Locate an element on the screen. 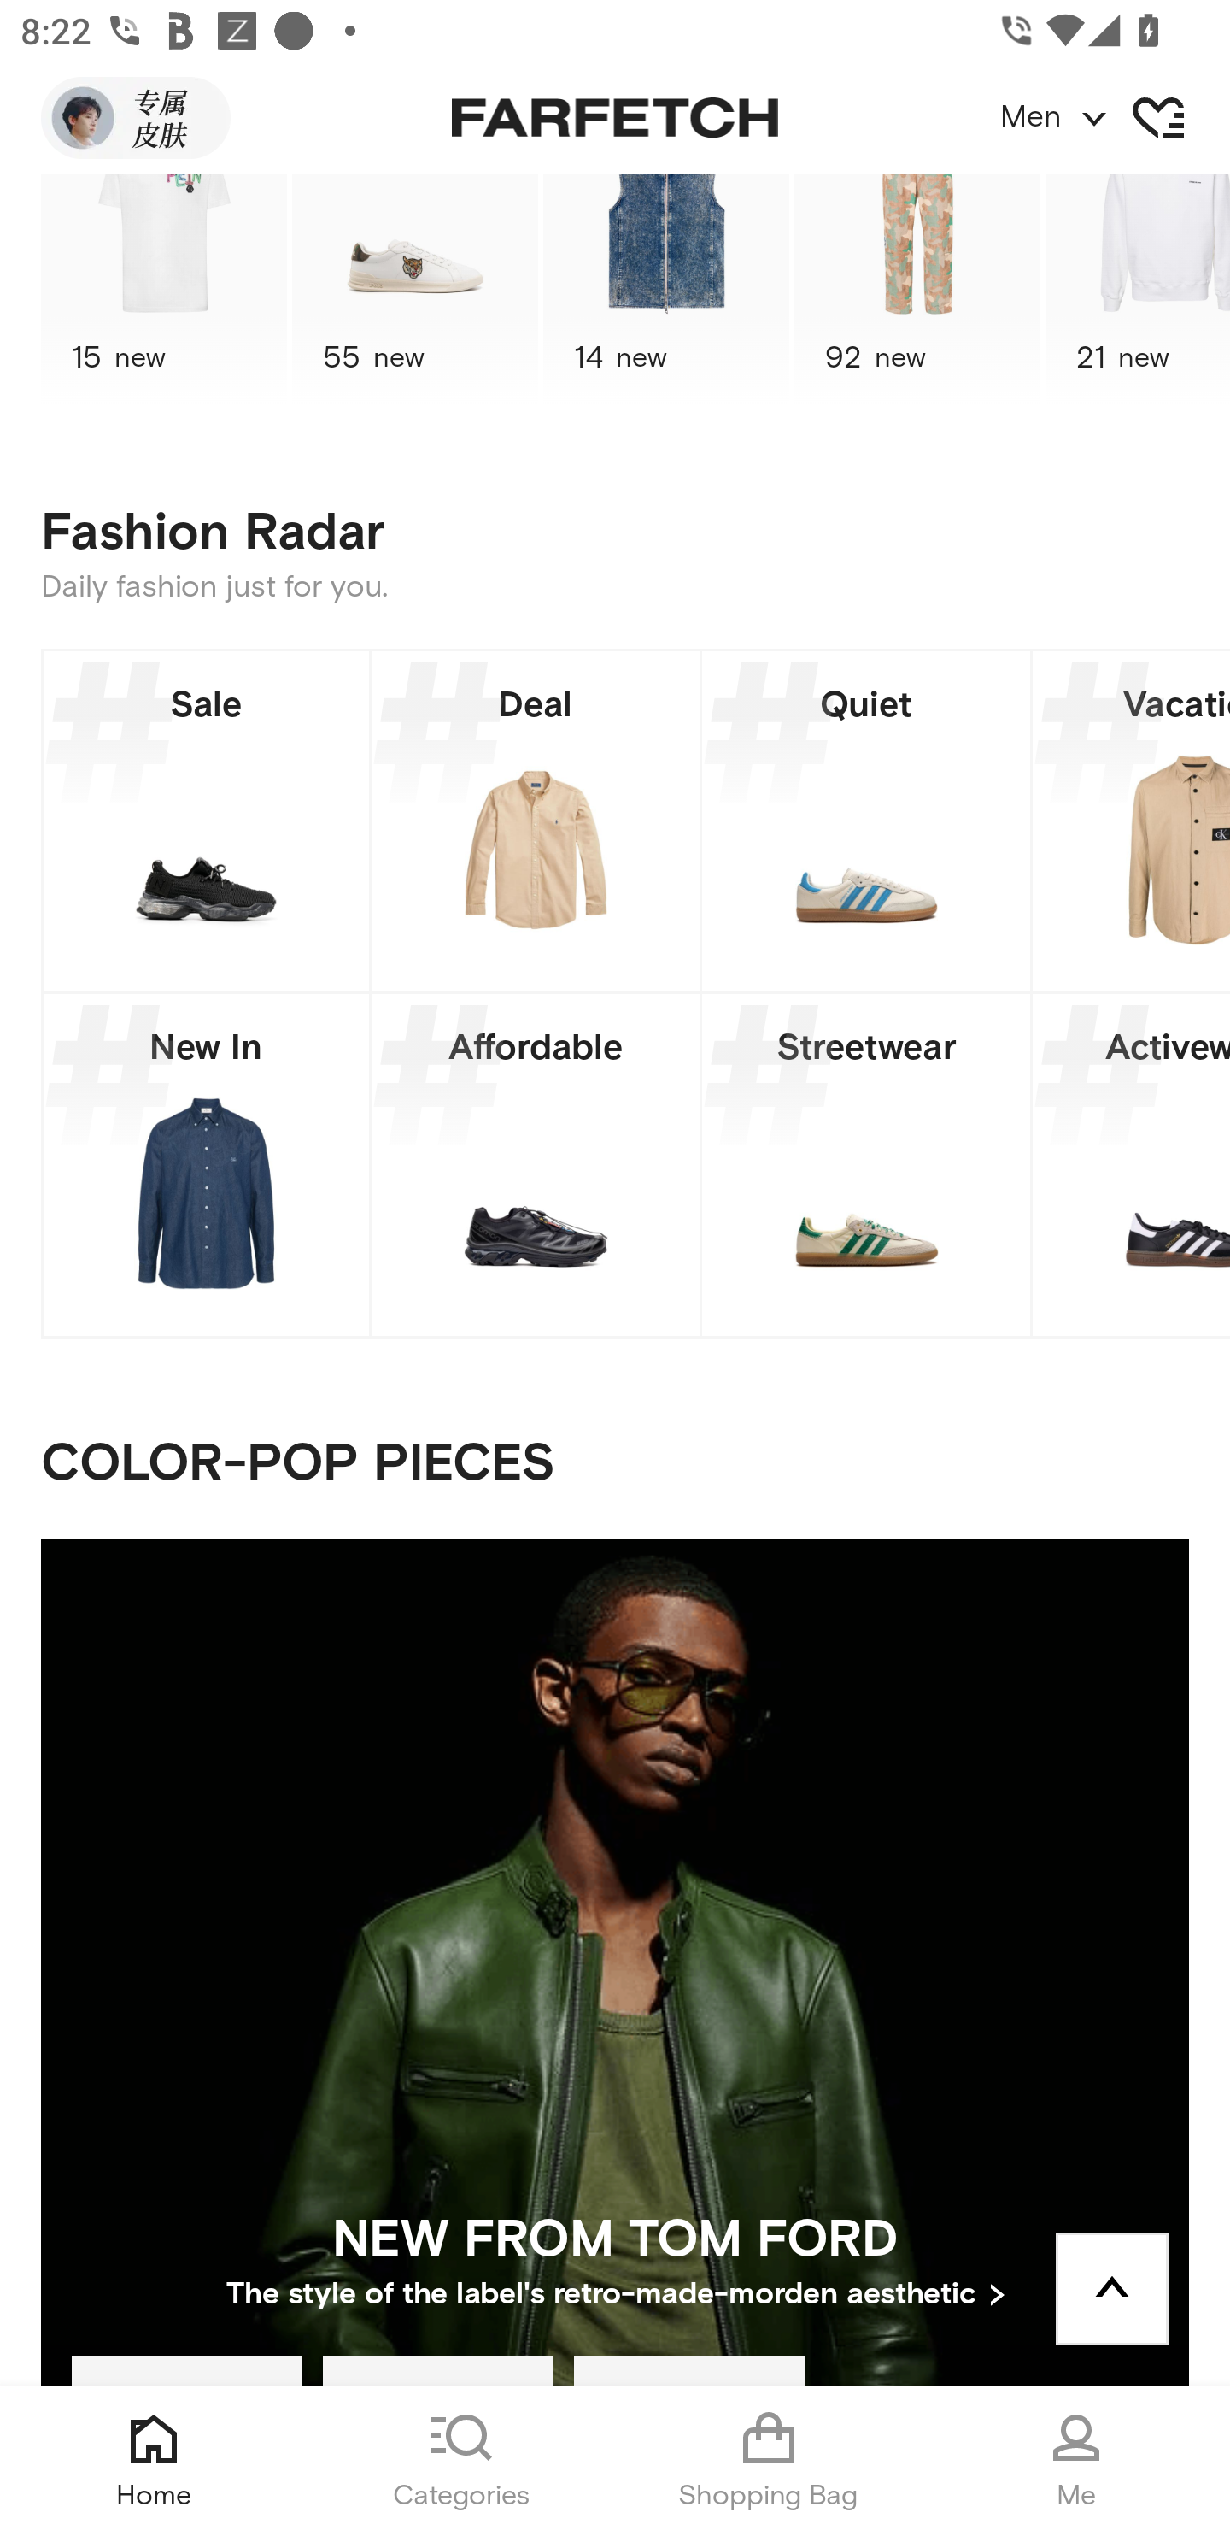 Image resolution: width=1230 pixels, height=2530 pixels. Acne Studios 92  new is located at coordinates (917, 291).